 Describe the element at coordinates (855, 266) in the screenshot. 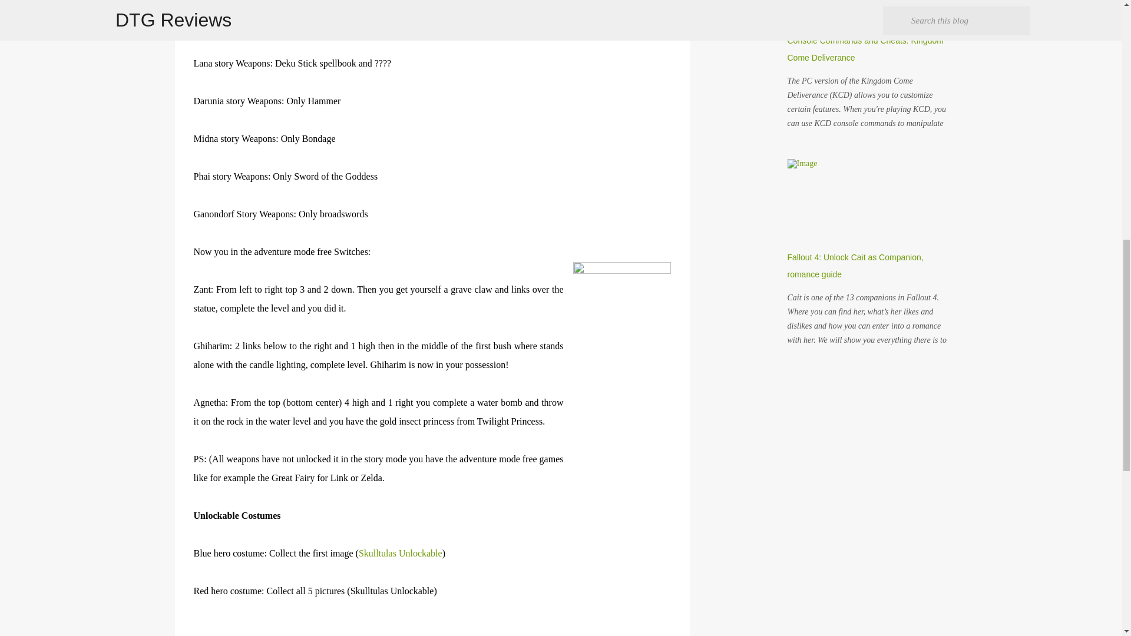

I see `Fallout 4: Unlock Cait as Companion, romance guide` at that location.